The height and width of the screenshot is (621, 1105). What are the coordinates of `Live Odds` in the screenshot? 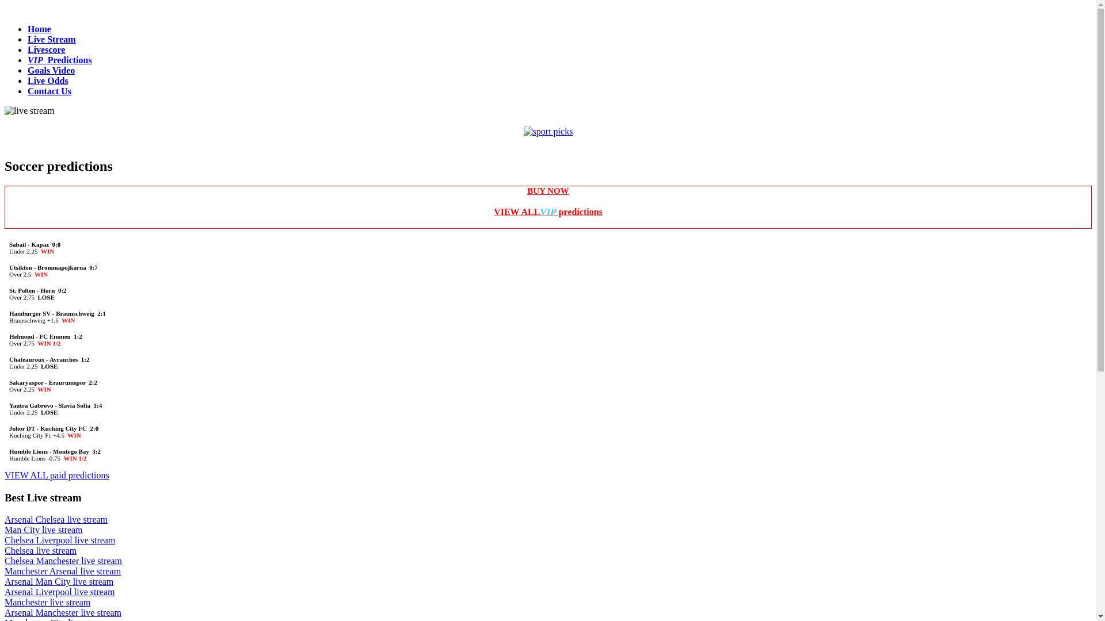 It's located at (48, 80).